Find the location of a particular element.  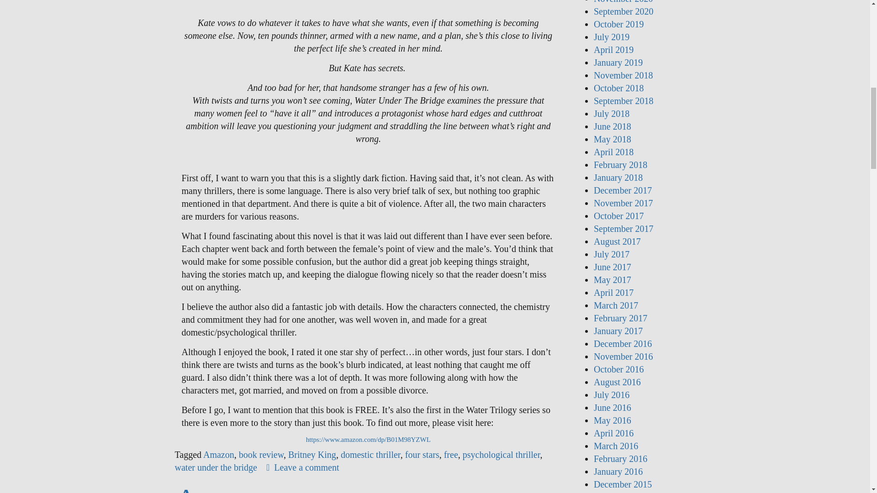

free is located at coordinates (450, 454).